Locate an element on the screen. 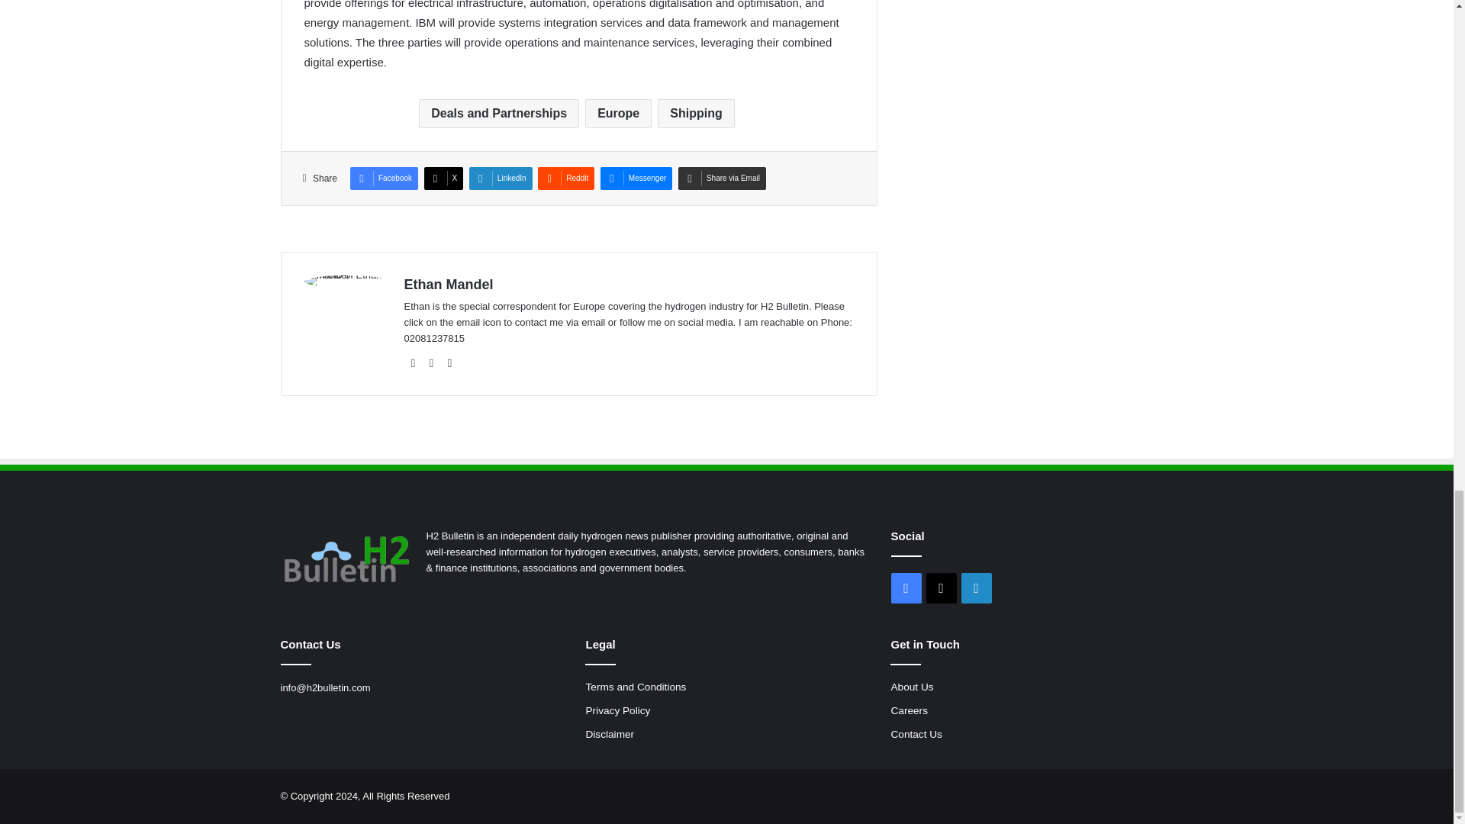 This screenshot has height=824, width=1465. X is located at coordinates (444, 179).